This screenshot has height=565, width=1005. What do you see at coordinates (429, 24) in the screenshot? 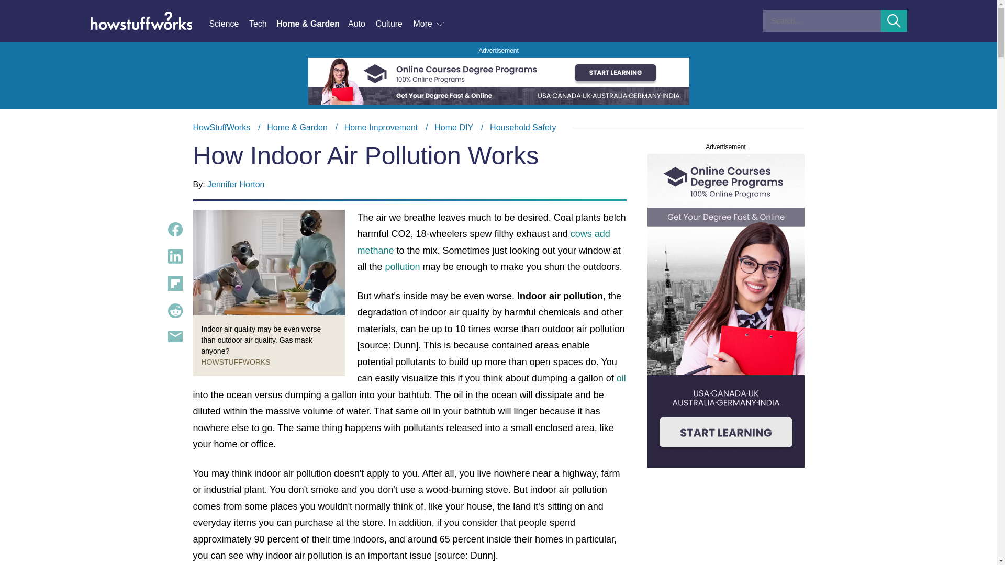
I see `More` at bounding box center [429, 24].